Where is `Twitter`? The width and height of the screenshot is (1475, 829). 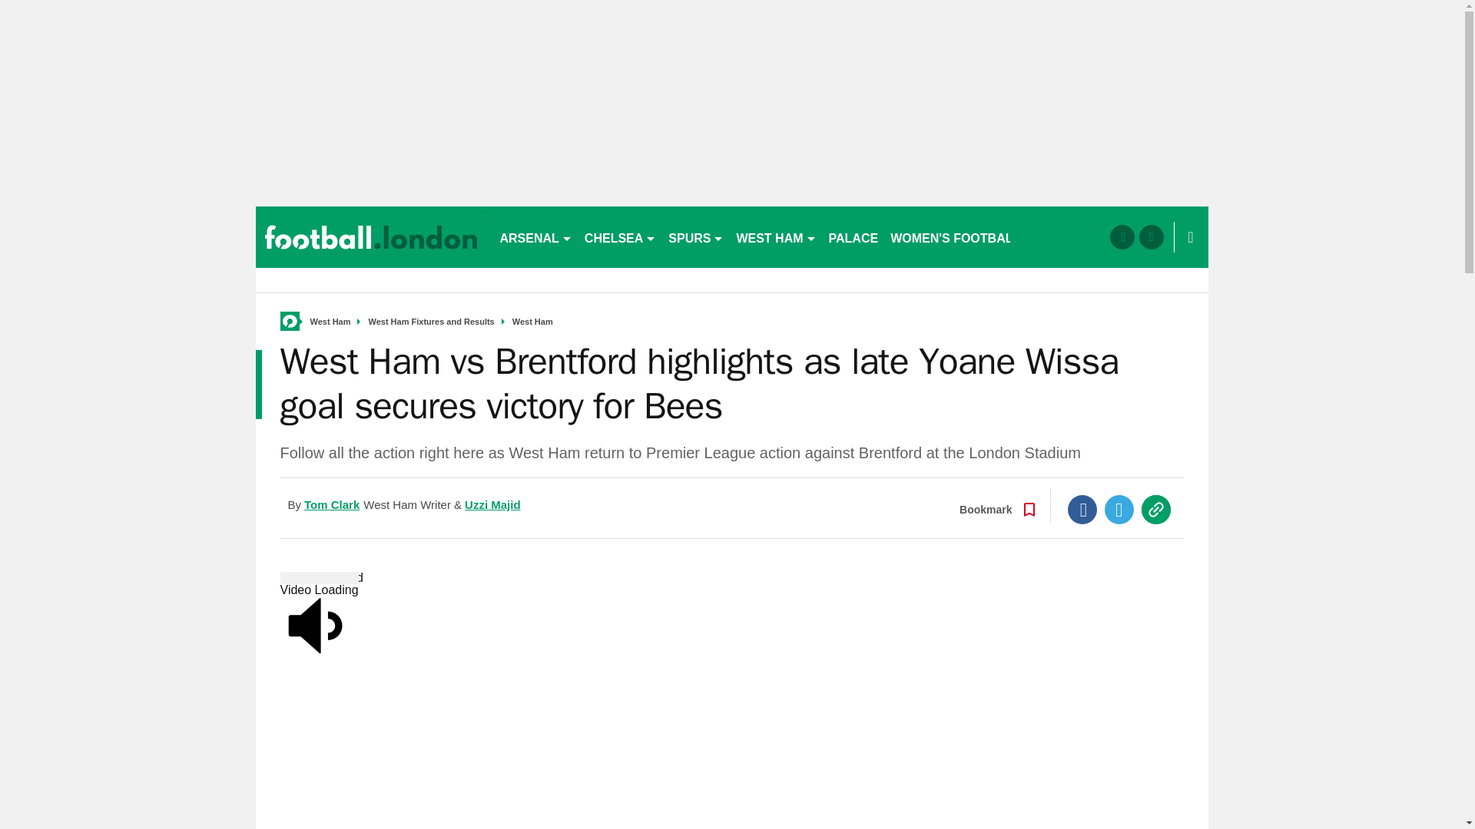 Twitter is located at coordinates (1119, 509).